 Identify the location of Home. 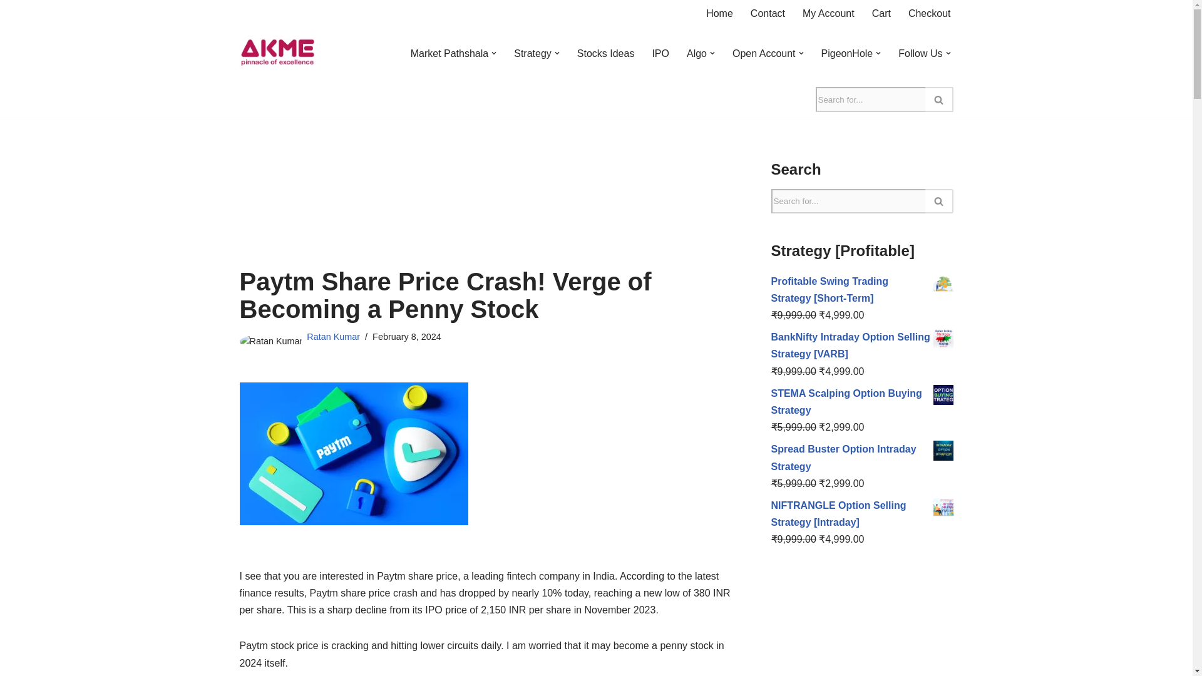
(720, 13).